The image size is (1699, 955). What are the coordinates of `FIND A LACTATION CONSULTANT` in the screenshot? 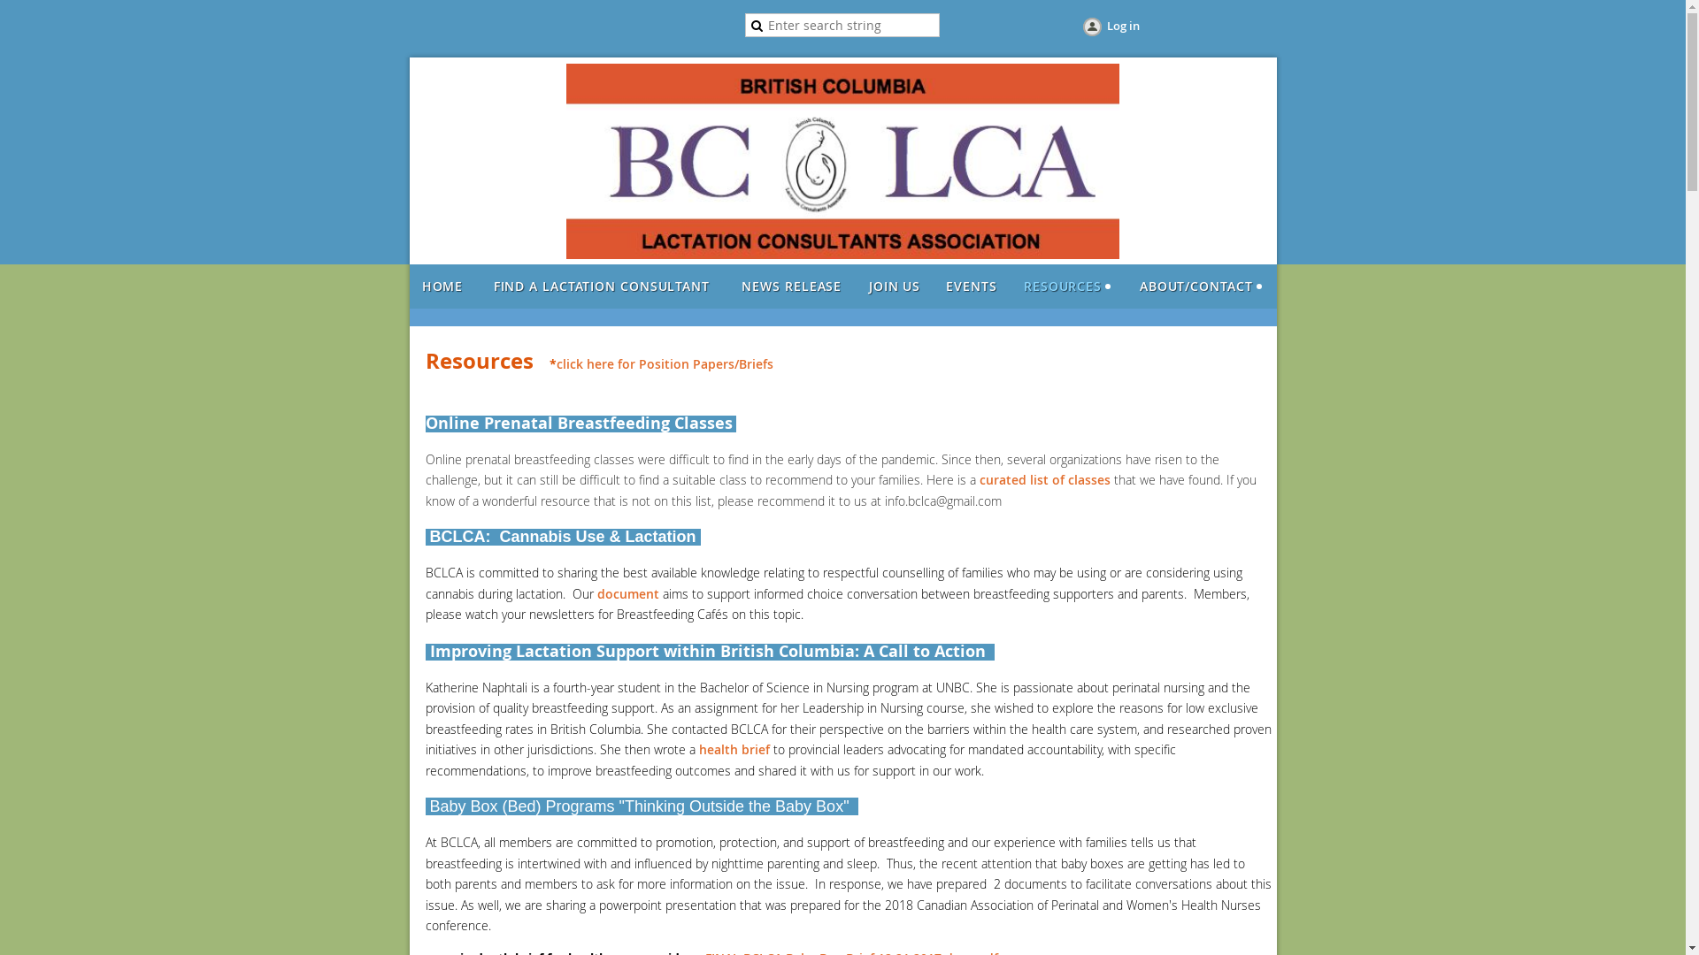 It's located at (602, 286).